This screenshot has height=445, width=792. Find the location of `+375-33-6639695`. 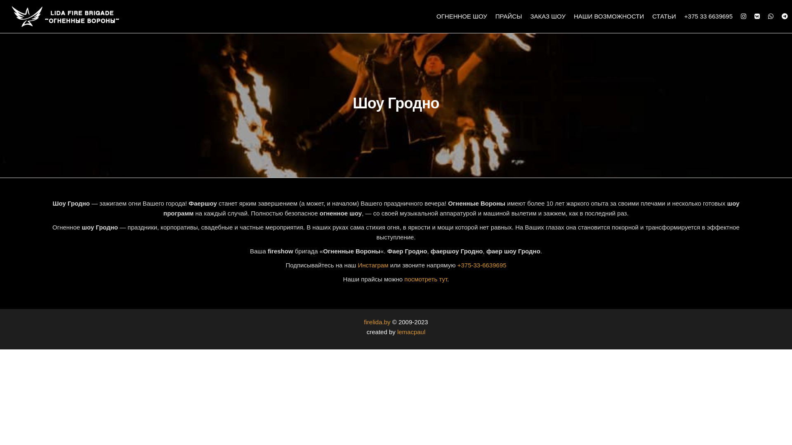

+375-33-6639695 is located at coordinates (482, 265).